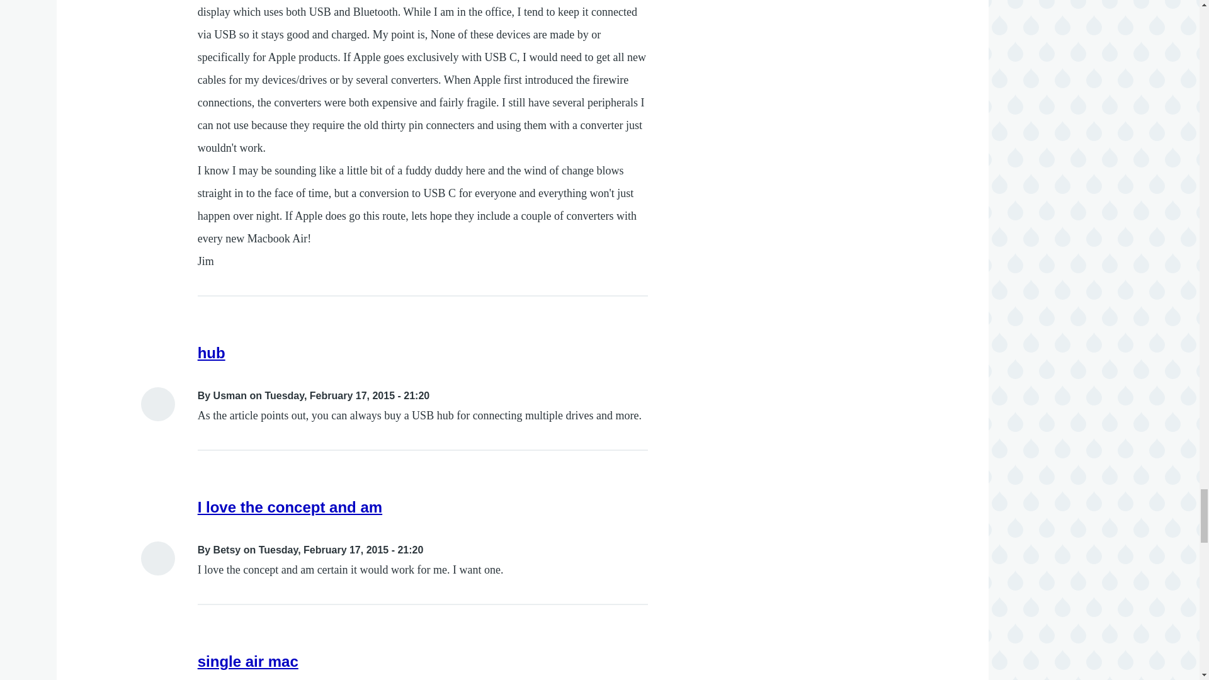 This screenshot has height=680, width=1209. Describe the element at coordinates (290, 506) in the screenshot. I see `I love the concept and am` at that location.